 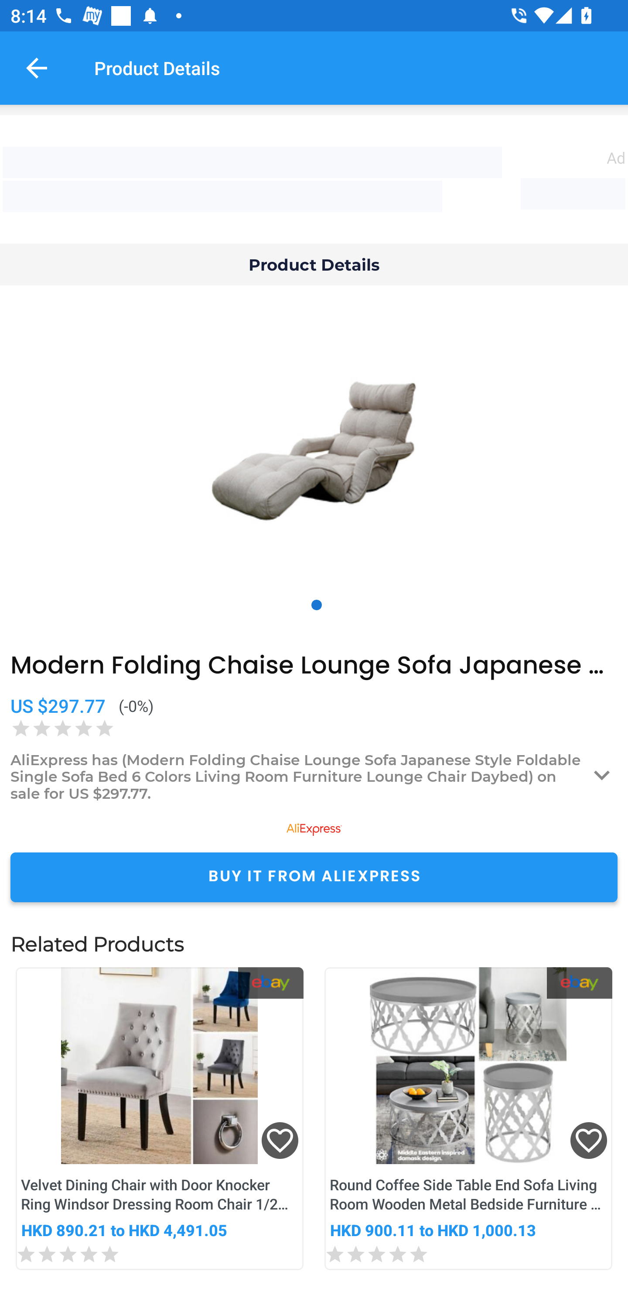 I want to click on BUY IT FROM ALIEXPRESS, so click(x=314, y=877).